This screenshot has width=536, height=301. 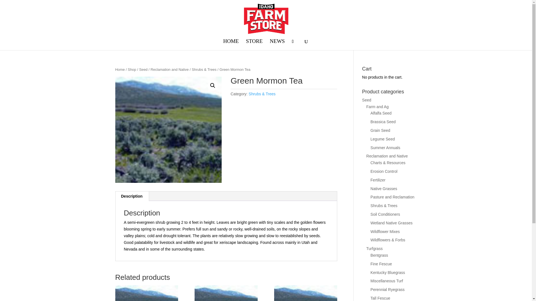 What do you see at coordinates (383, 122) in the screenshot?
I see `Brassica Seed` at bounding box center [383, 122].